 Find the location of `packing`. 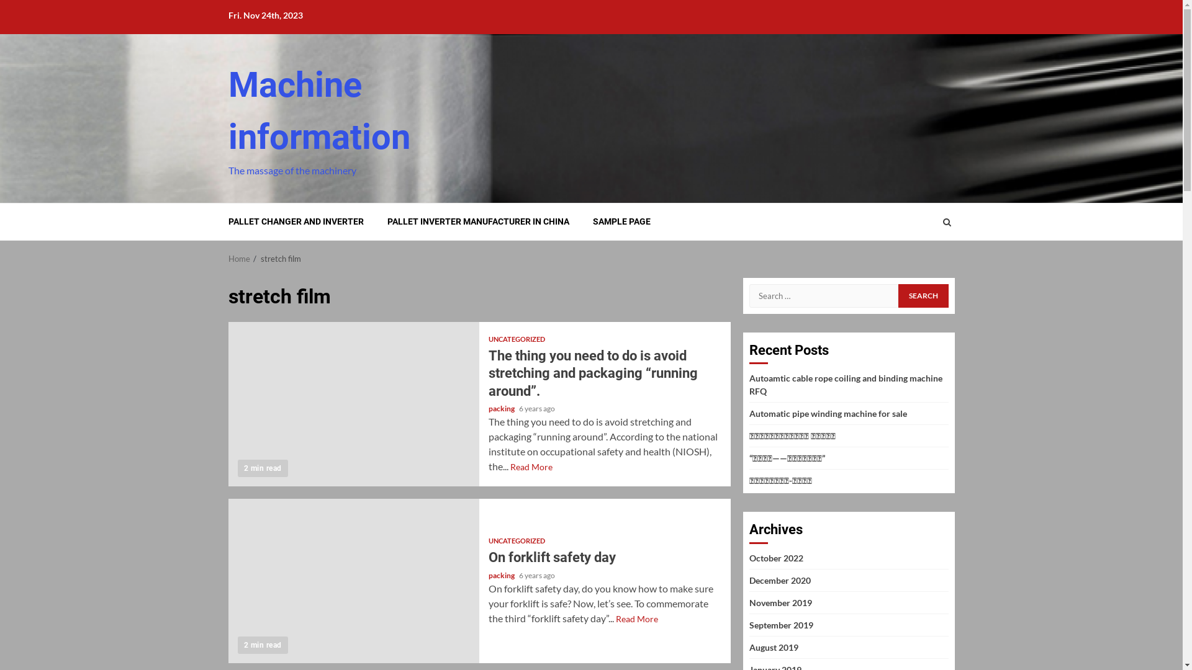

packing is located at coordinates (502, 408).